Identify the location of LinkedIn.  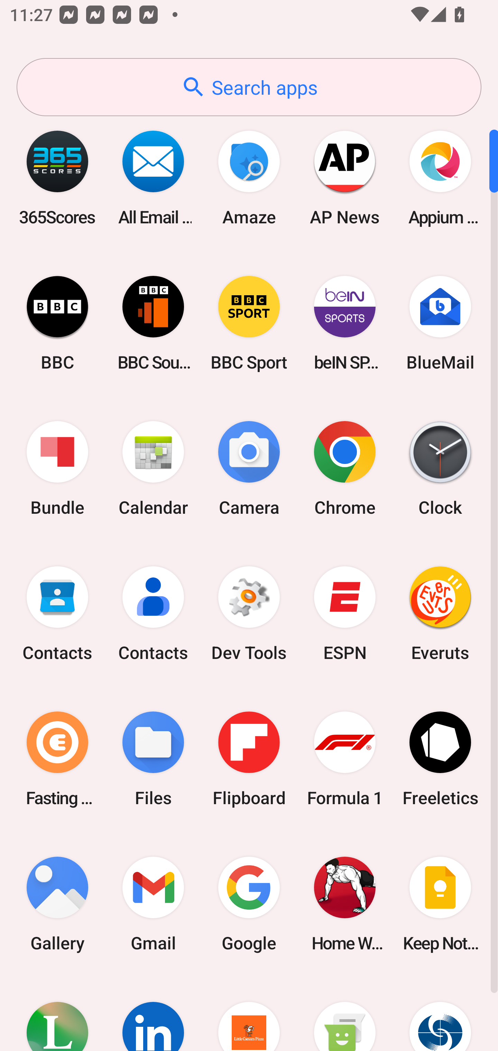
(153, 1014).